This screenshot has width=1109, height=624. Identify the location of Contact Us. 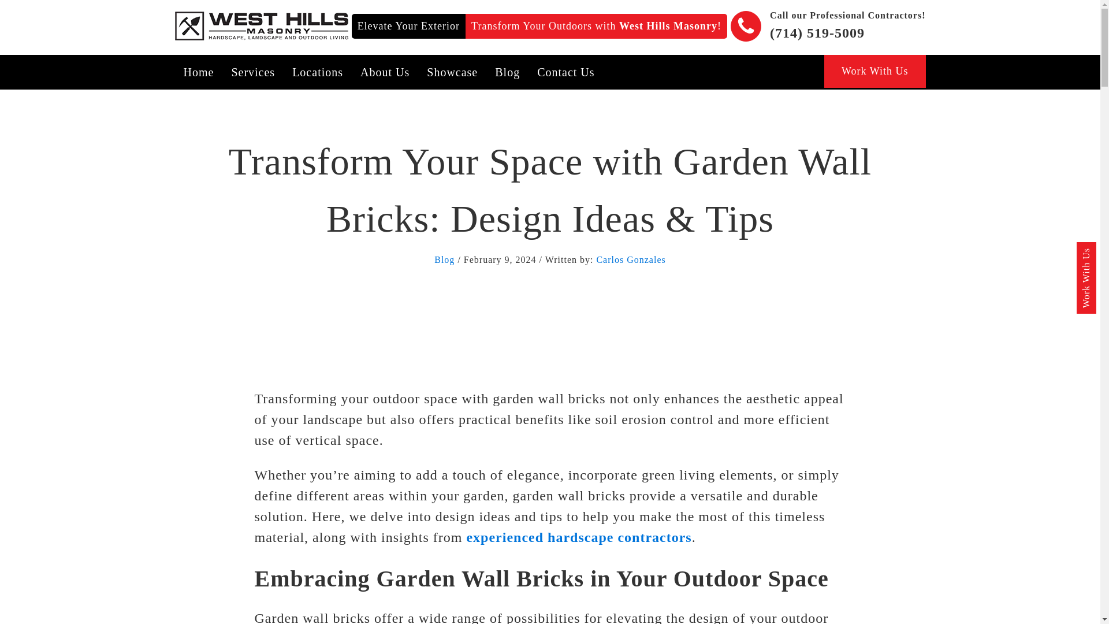
(566, 72).